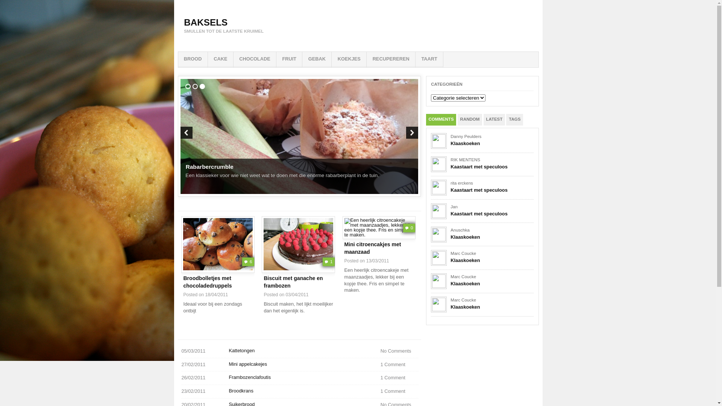  Describe the element at coordinates (193, 59) in the screenshot. I see `BROOD` at that location.